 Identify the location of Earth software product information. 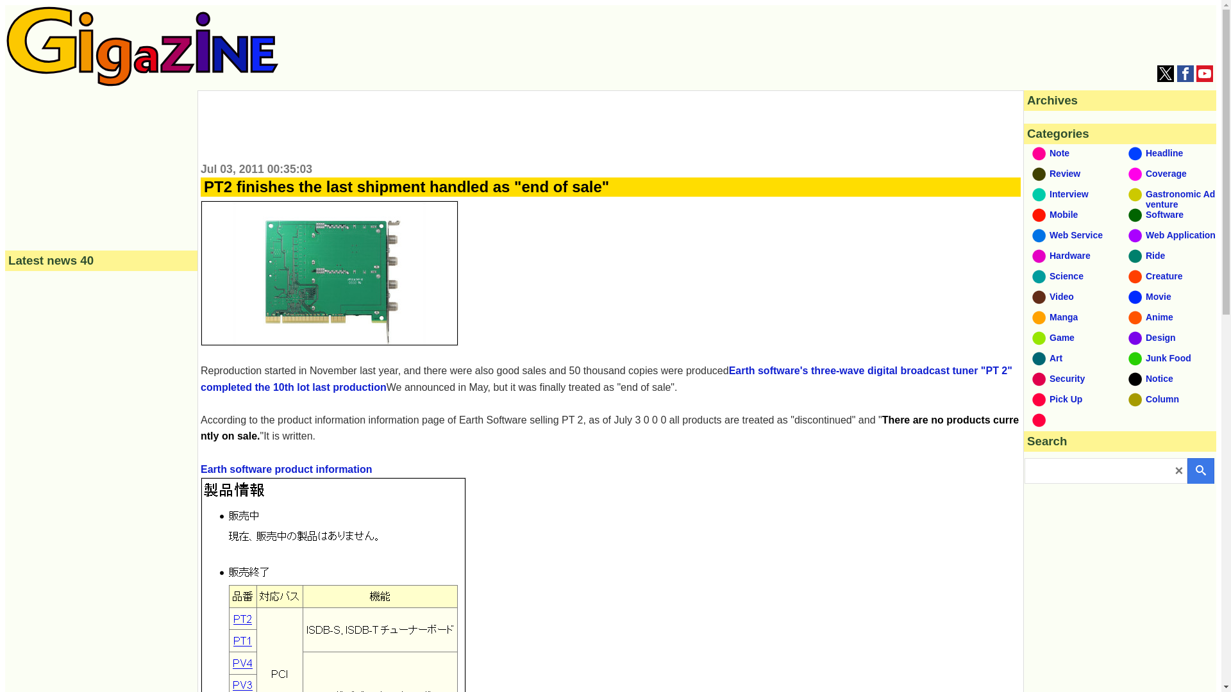
(333, 578).